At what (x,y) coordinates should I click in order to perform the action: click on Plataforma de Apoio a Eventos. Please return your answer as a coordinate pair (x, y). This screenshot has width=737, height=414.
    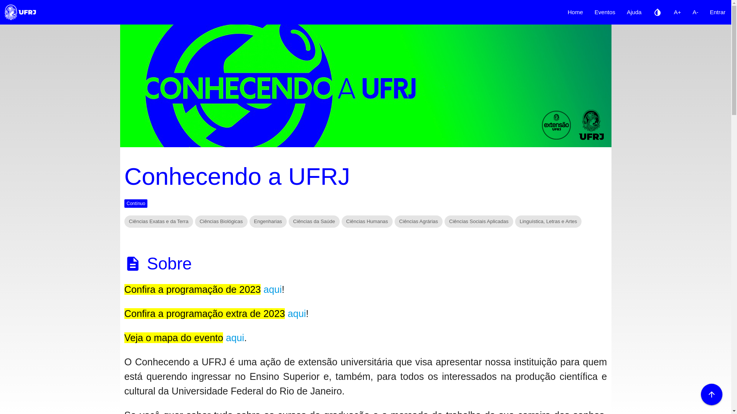
    Looking at the image, I should click on (20, 12).